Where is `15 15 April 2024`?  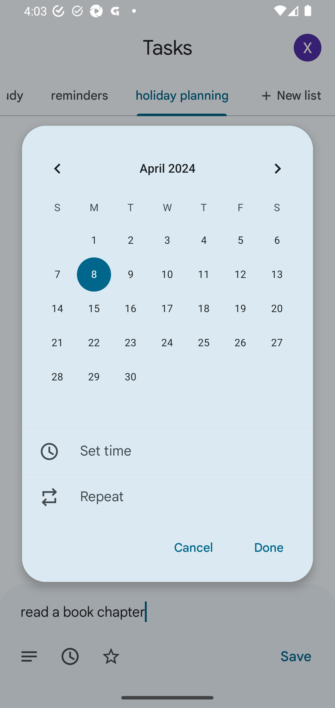
15 15 April 2024 is located at coordinates (94, 309).